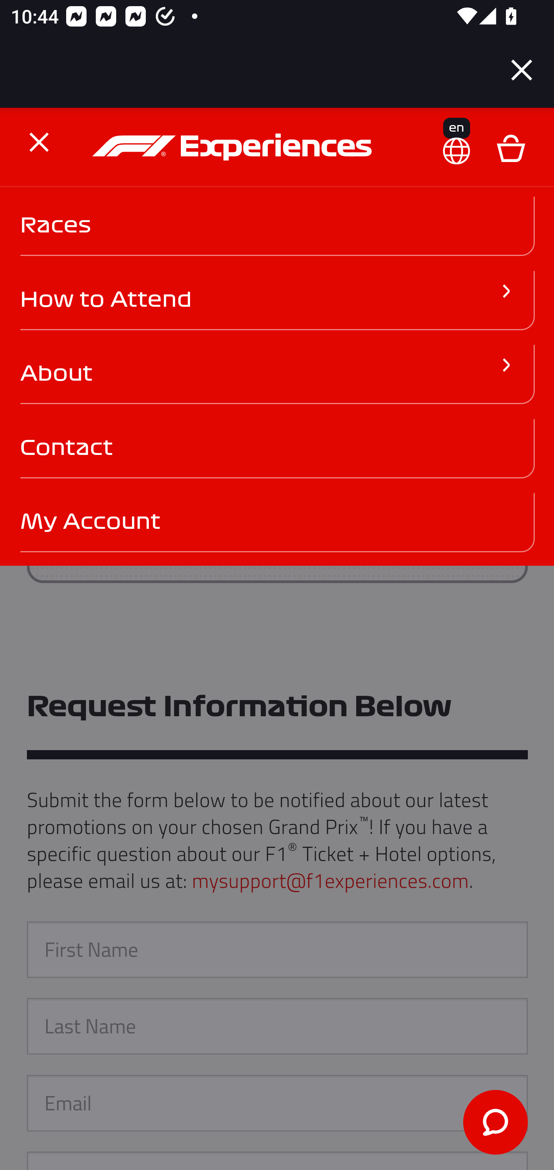 The height and width of the screenshot is (1170, 554). I want to click on f1experiences, so click(234, 149).